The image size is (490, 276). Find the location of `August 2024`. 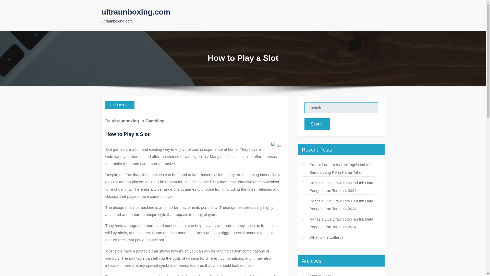

August 2024 is located at coordinates (320, 275).